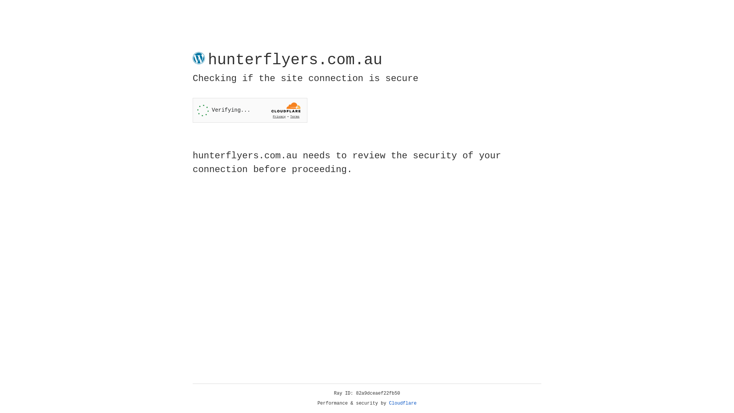  Describe the element at coordinates (403, 403) in the screenshot. I see `Cloudflare` at that location.